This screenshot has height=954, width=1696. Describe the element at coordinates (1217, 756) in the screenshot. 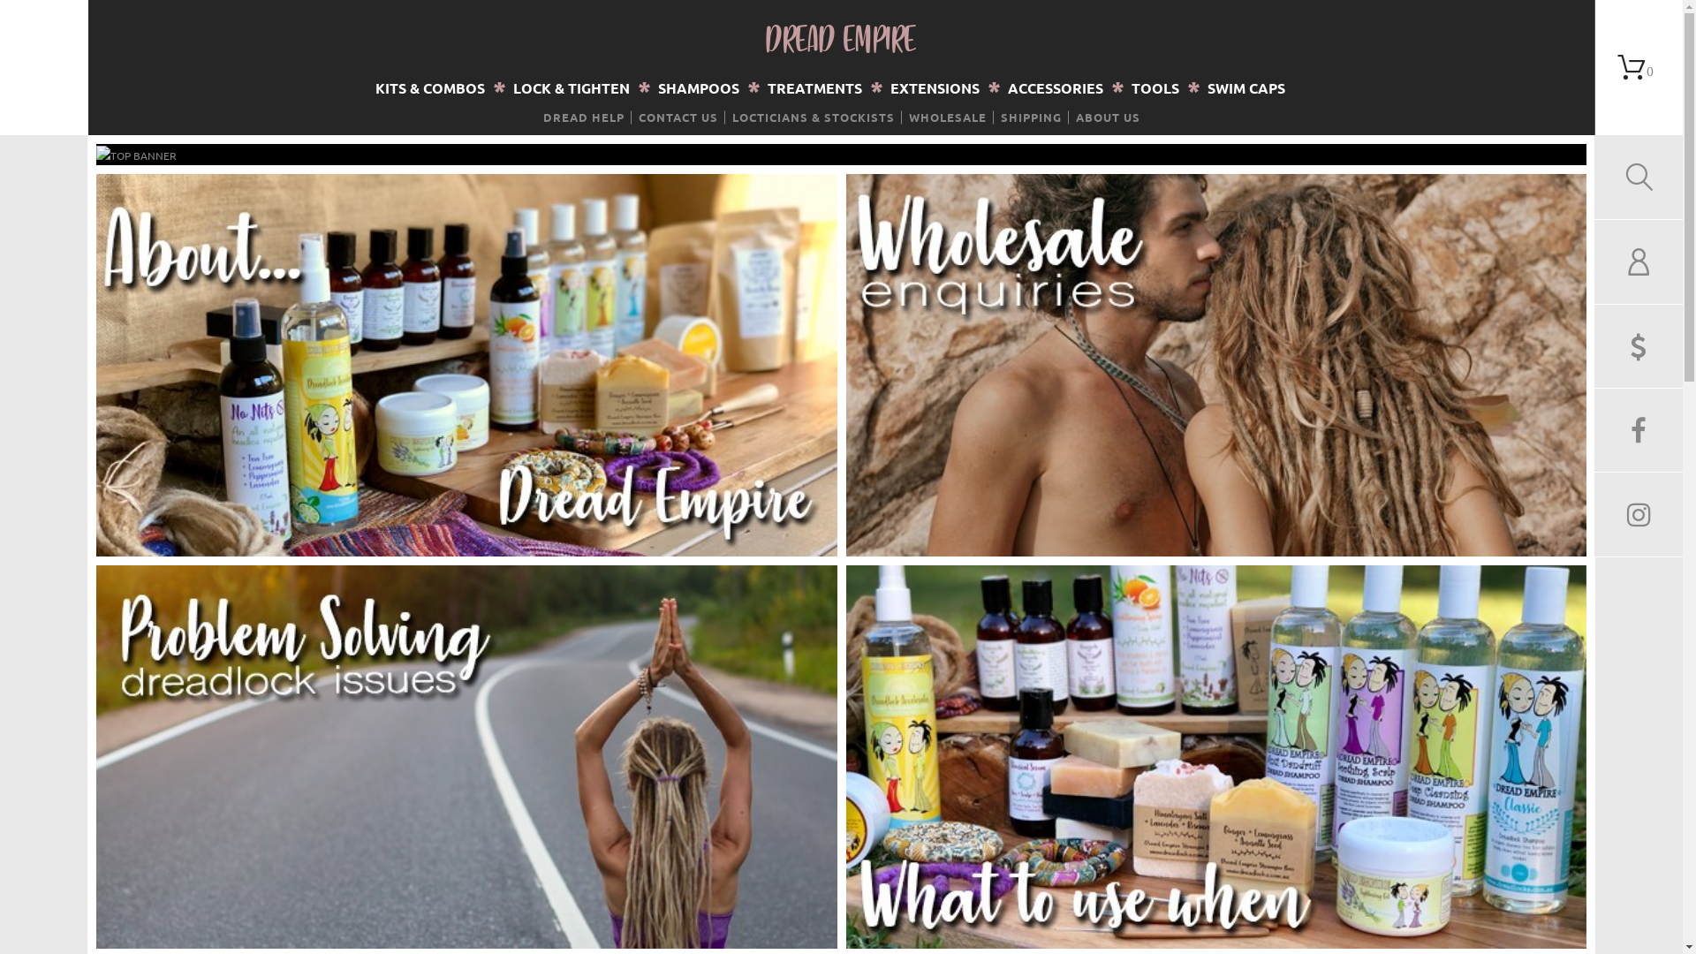

I see `What to do` at that location.